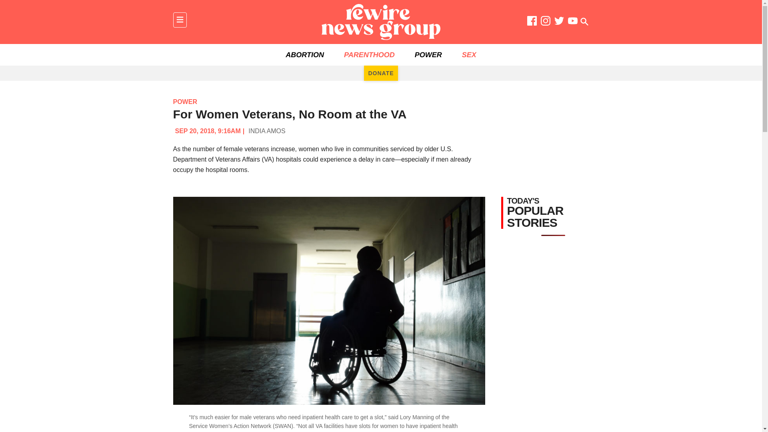  Describe the element at coordinates (185, 102) in the screenshot. I see `POWER` at that location.